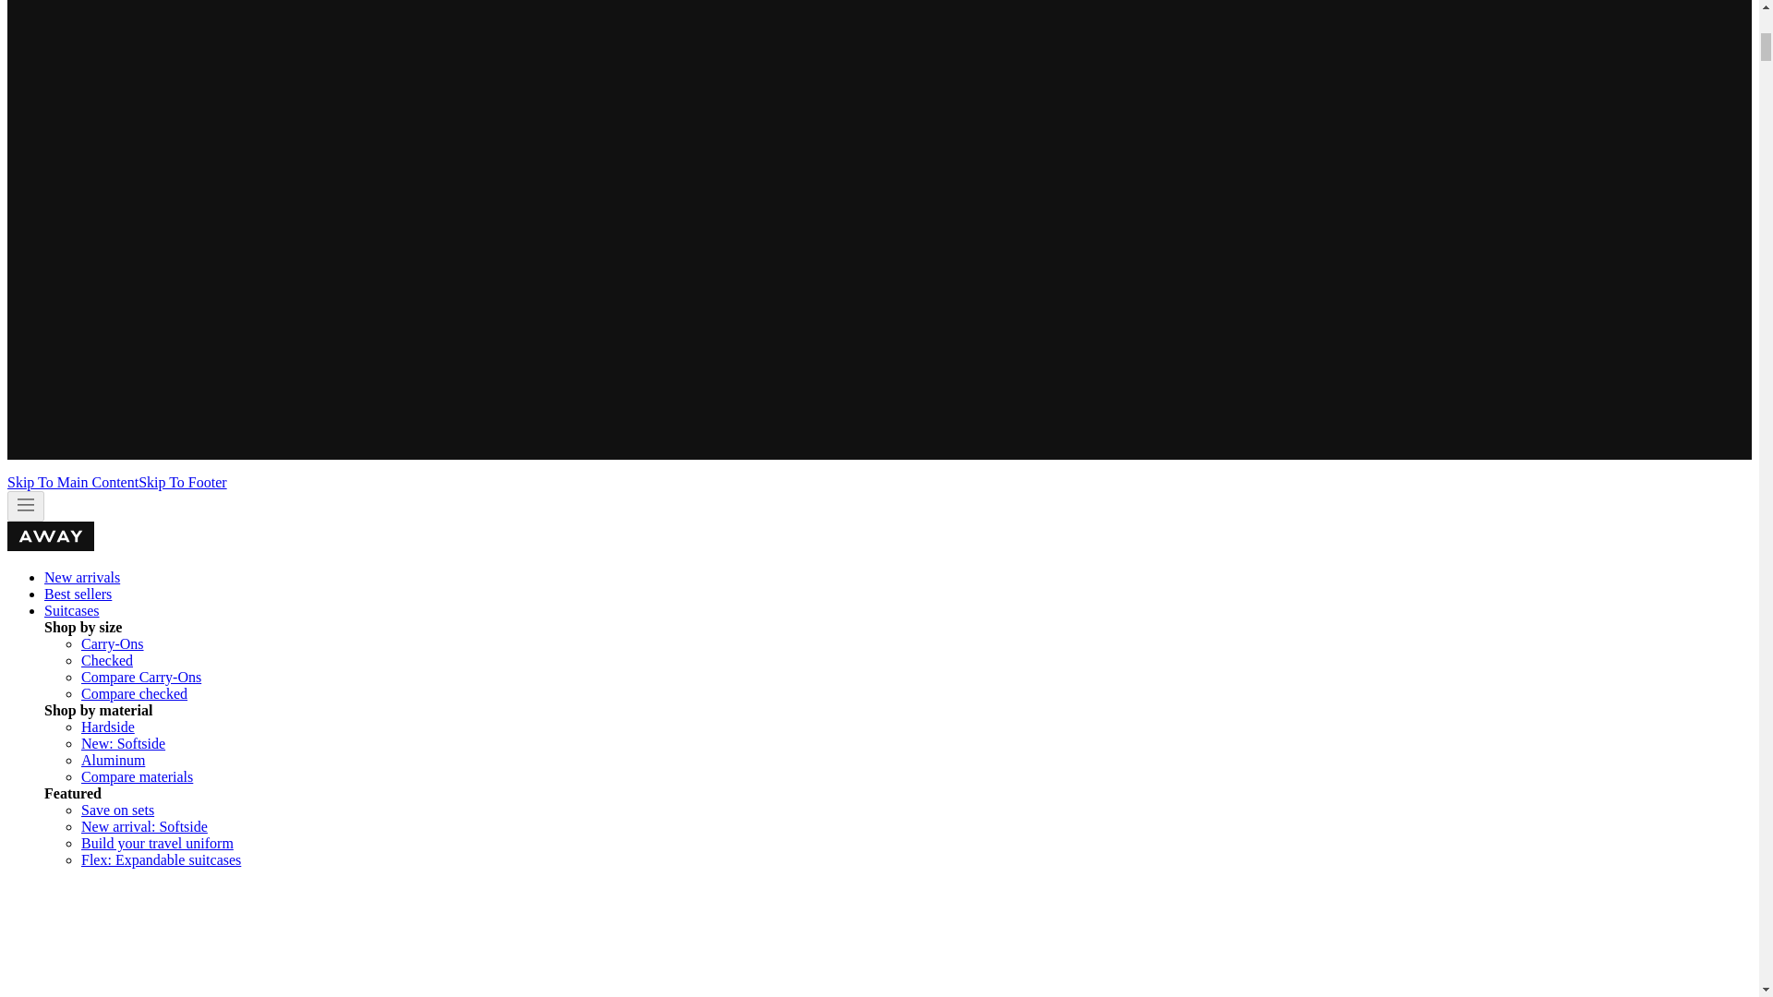  I want to click on Compare checked, so click(135, 694).